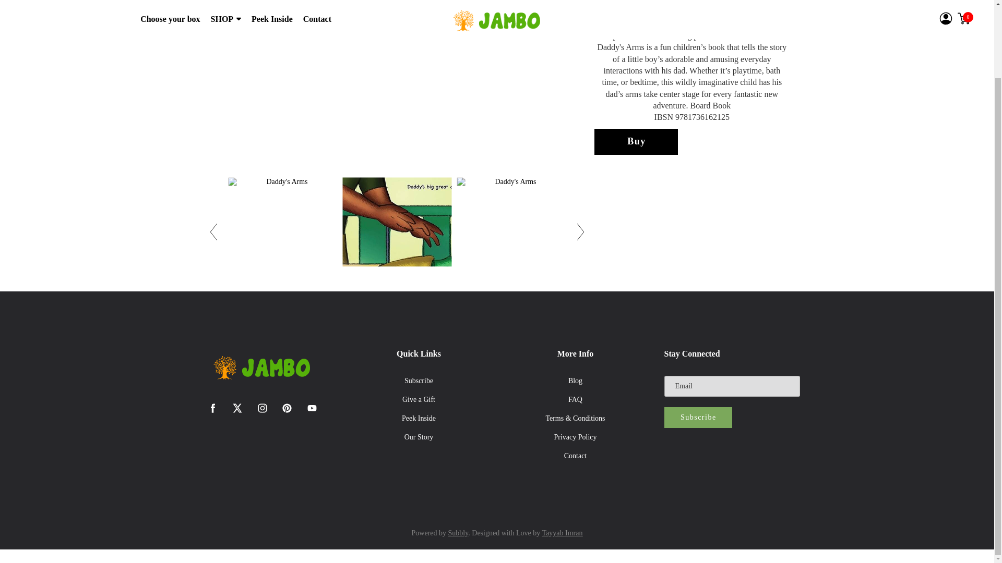 The width and height of the screenshot is (1002, 563). Describe the element at coordinates (397, 231) in the screenshot. I see `Daddy's Arms` at that location.